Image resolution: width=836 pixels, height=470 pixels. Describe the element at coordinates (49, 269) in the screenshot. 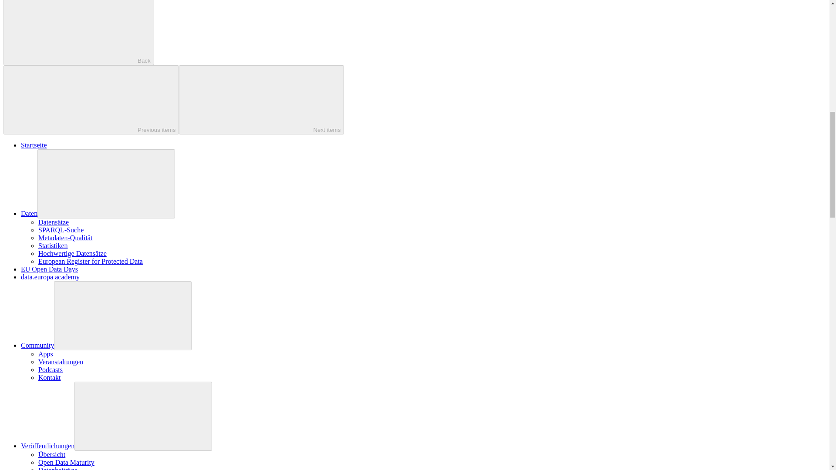

I see `EU Open Data Days` at that location.